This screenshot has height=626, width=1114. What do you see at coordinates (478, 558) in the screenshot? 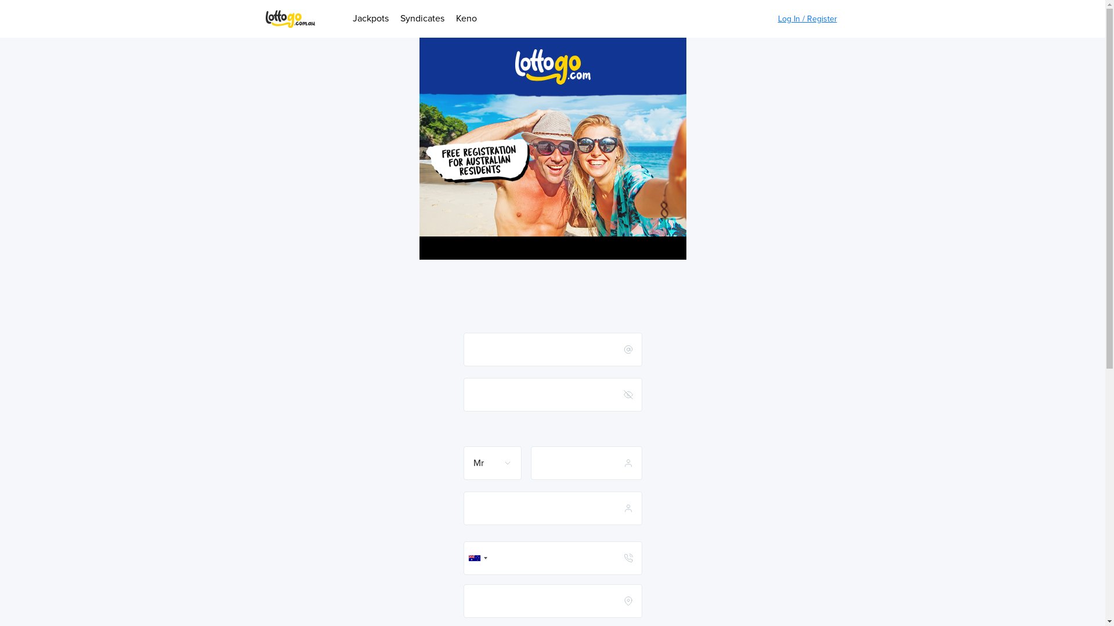
I see `Australia: +61` at bounding box center [478, 558].